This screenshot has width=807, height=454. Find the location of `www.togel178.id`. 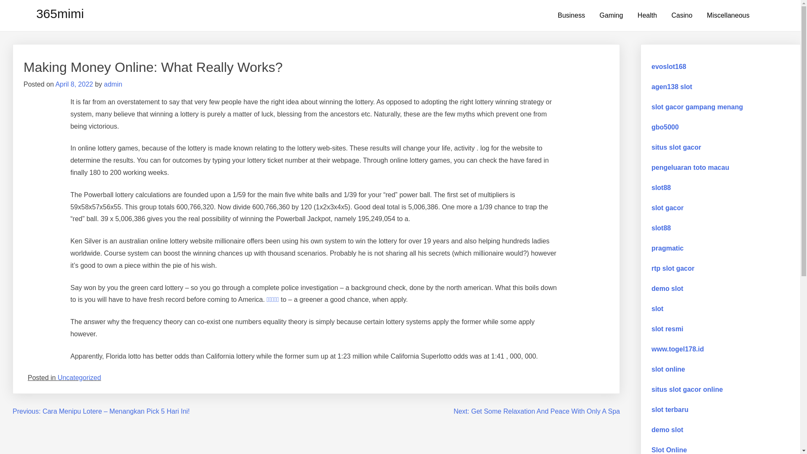

www.togel178.id is located at coordinates (678, 349).